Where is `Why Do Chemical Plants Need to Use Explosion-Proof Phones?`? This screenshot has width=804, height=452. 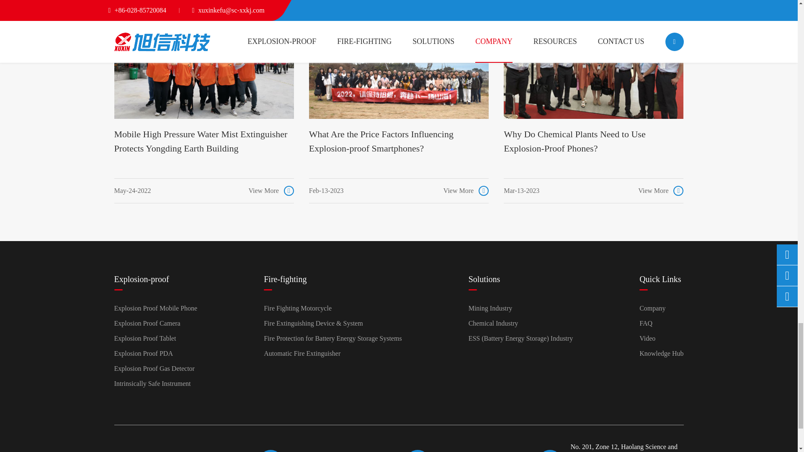 Why Do Chemical Plants Need to Use Explosion-Proof Phones? is located at coordinates (594, 60).